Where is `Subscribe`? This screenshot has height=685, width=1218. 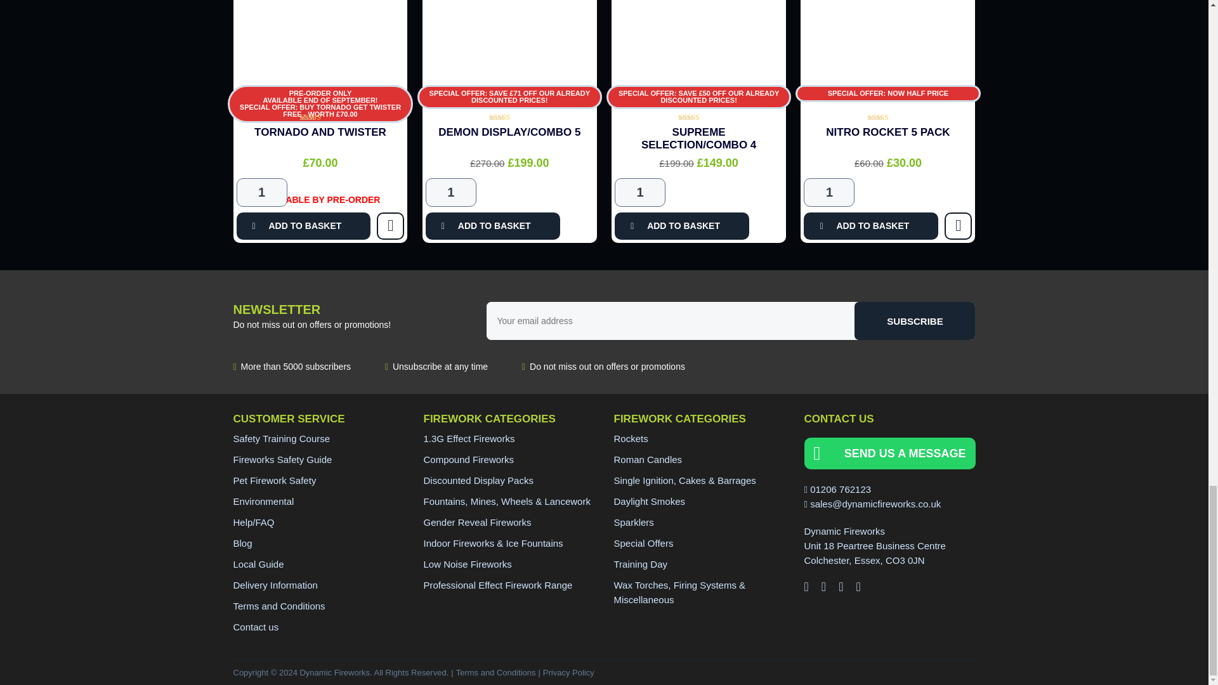
Subscribe is located at coordinates (915, 321).